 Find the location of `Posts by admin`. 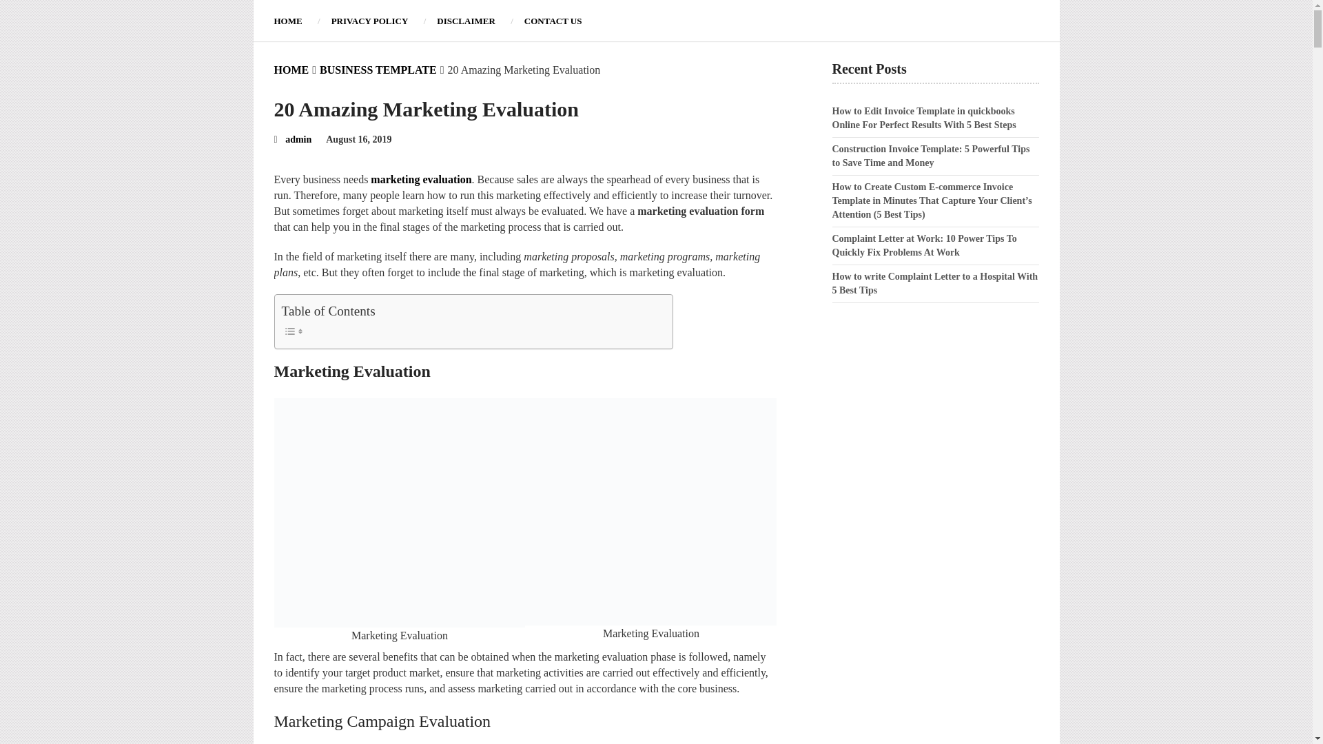

Posts by admin is located at coordinates (298, 139).